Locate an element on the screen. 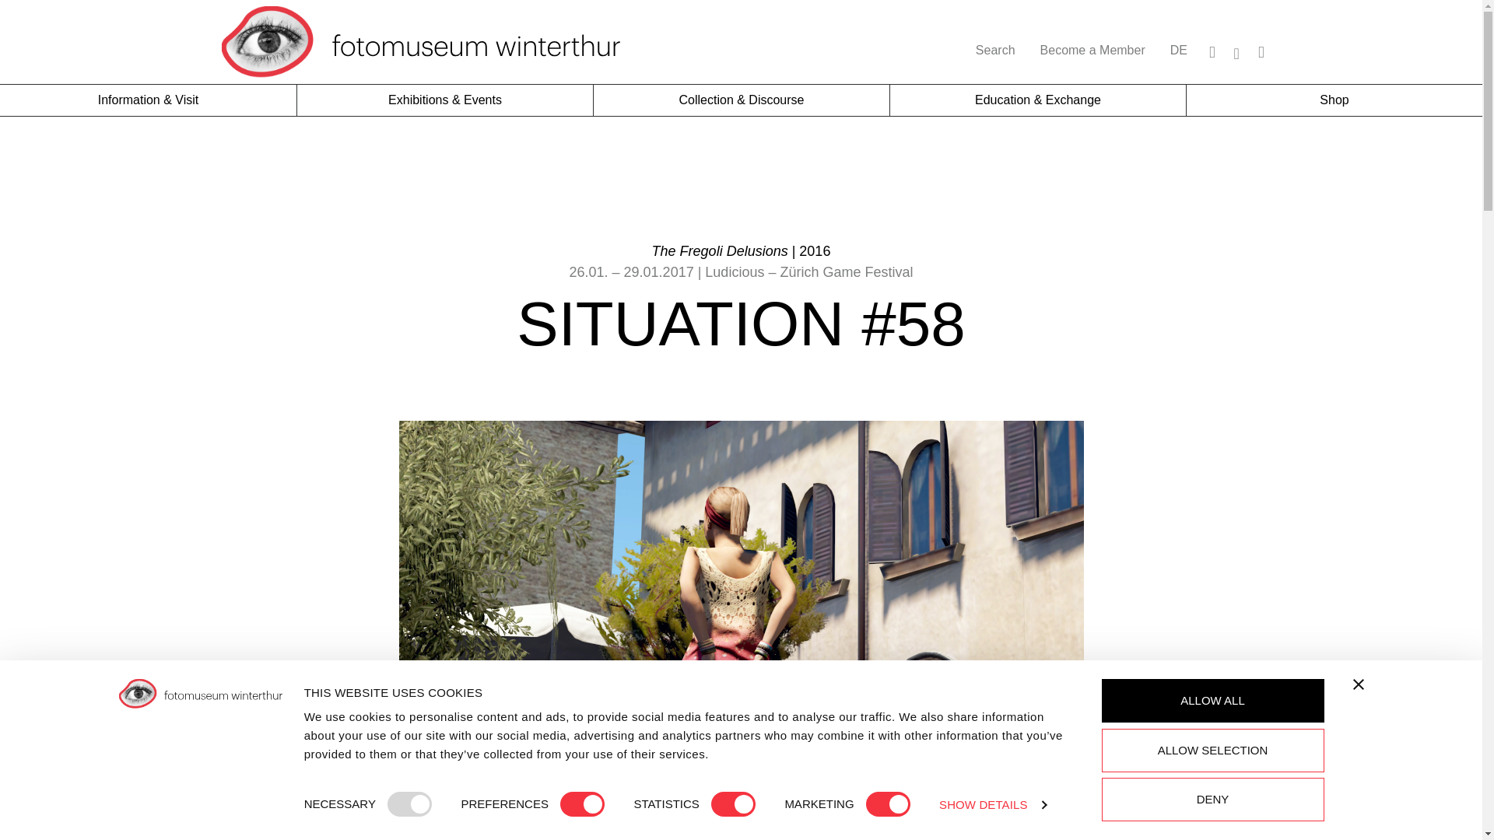  Deutsch is located at coordinates (1178, 50).